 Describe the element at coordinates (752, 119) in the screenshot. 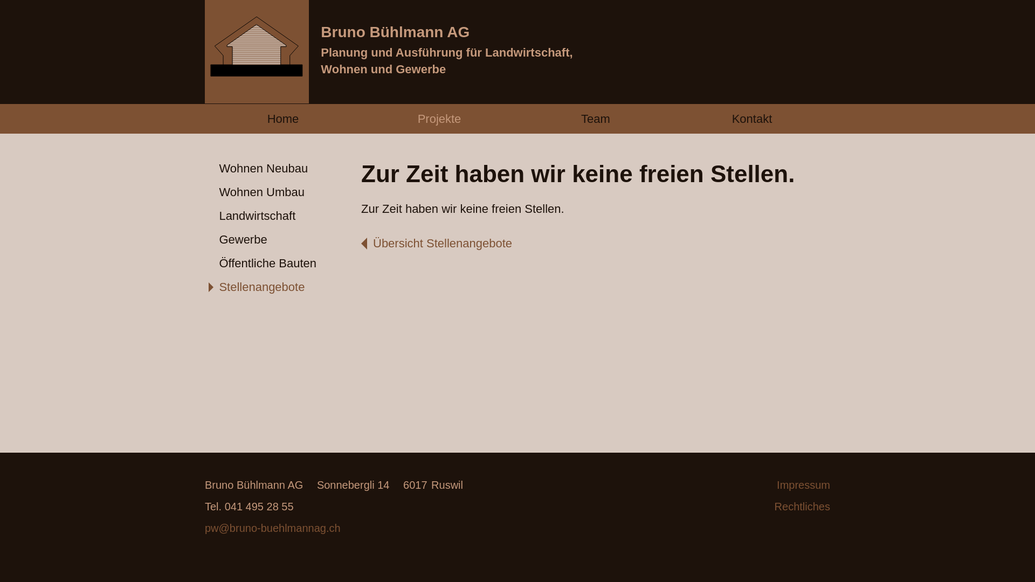

I see `Kontakt` at that location.